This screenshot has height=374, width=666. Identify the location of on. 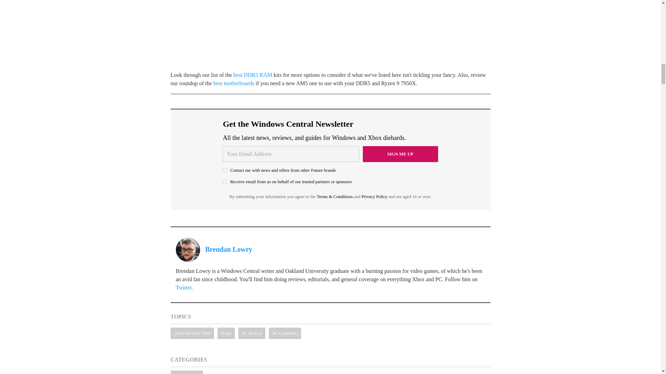
(225, 170).